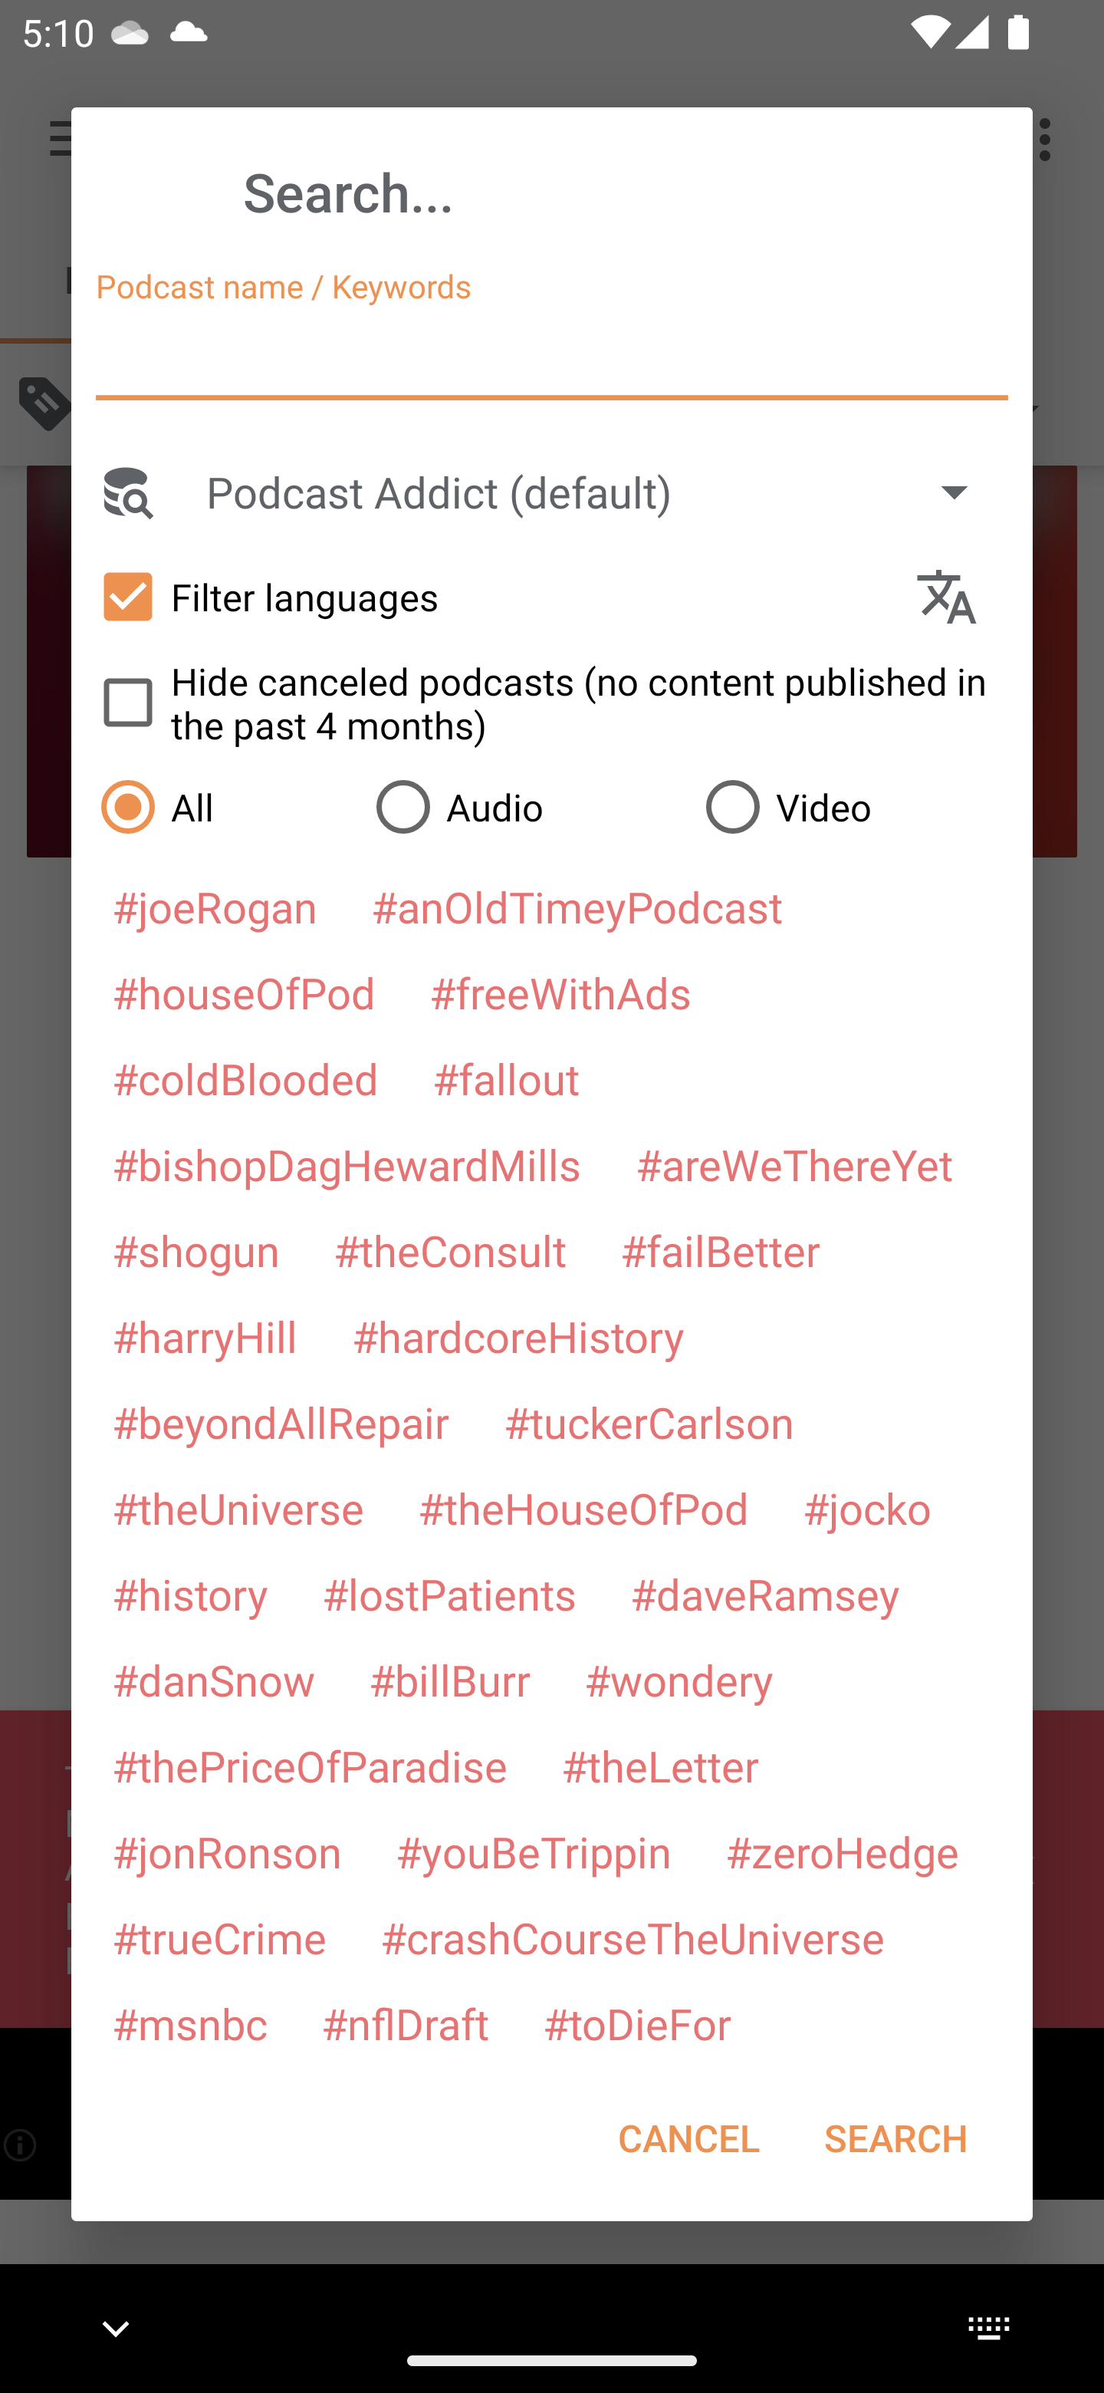  What do you see at coordinates (405, 2023) in the screenshot?
I see `#nflDraft` at bounding box center [405, 2023].